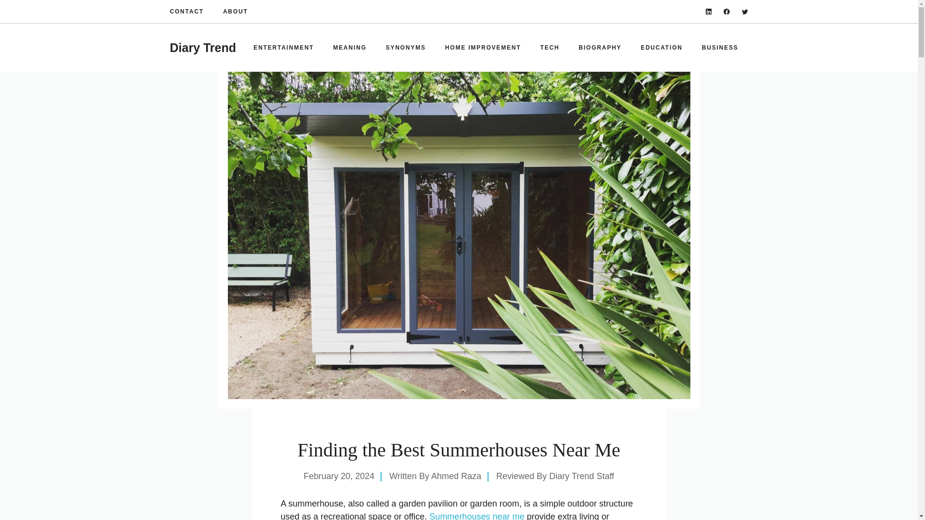  What do you see at coordinates (476, 516) in the screenshot?
I see `Summerhouses near me` at bounding box center [476, 516].